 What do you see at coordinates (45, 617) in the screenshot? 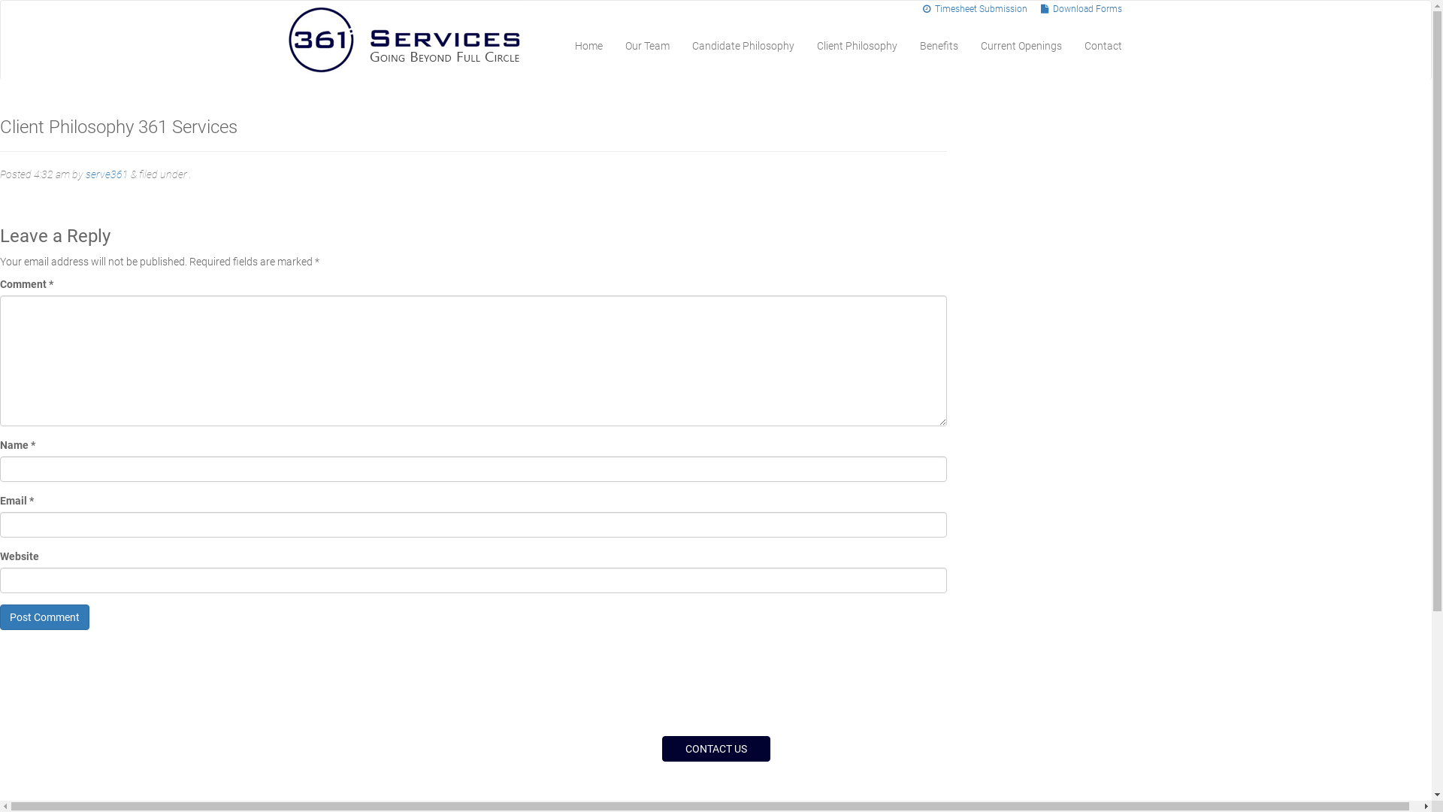
I see `Post Comment` at bounding box center [45, 617].